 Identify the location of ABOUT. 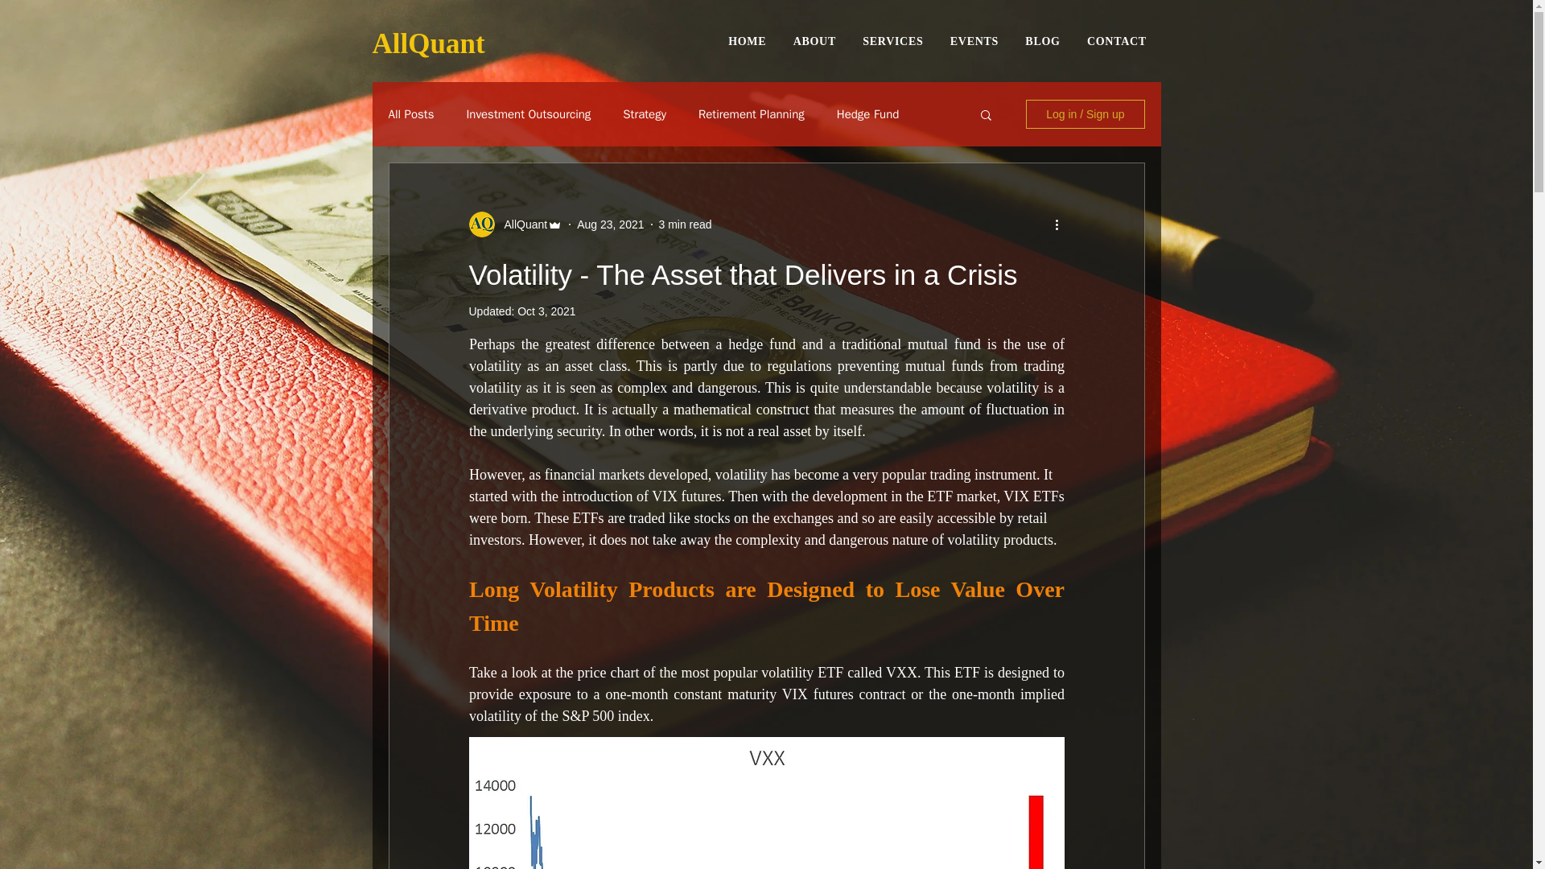
(814, 42).